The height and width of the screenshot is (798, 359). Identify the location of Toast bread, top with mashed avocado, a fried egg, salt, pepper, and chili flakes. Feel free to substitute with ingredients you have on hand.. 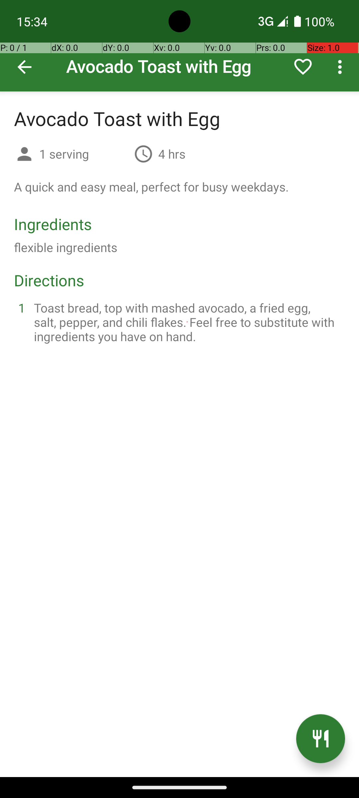
(187, 322).